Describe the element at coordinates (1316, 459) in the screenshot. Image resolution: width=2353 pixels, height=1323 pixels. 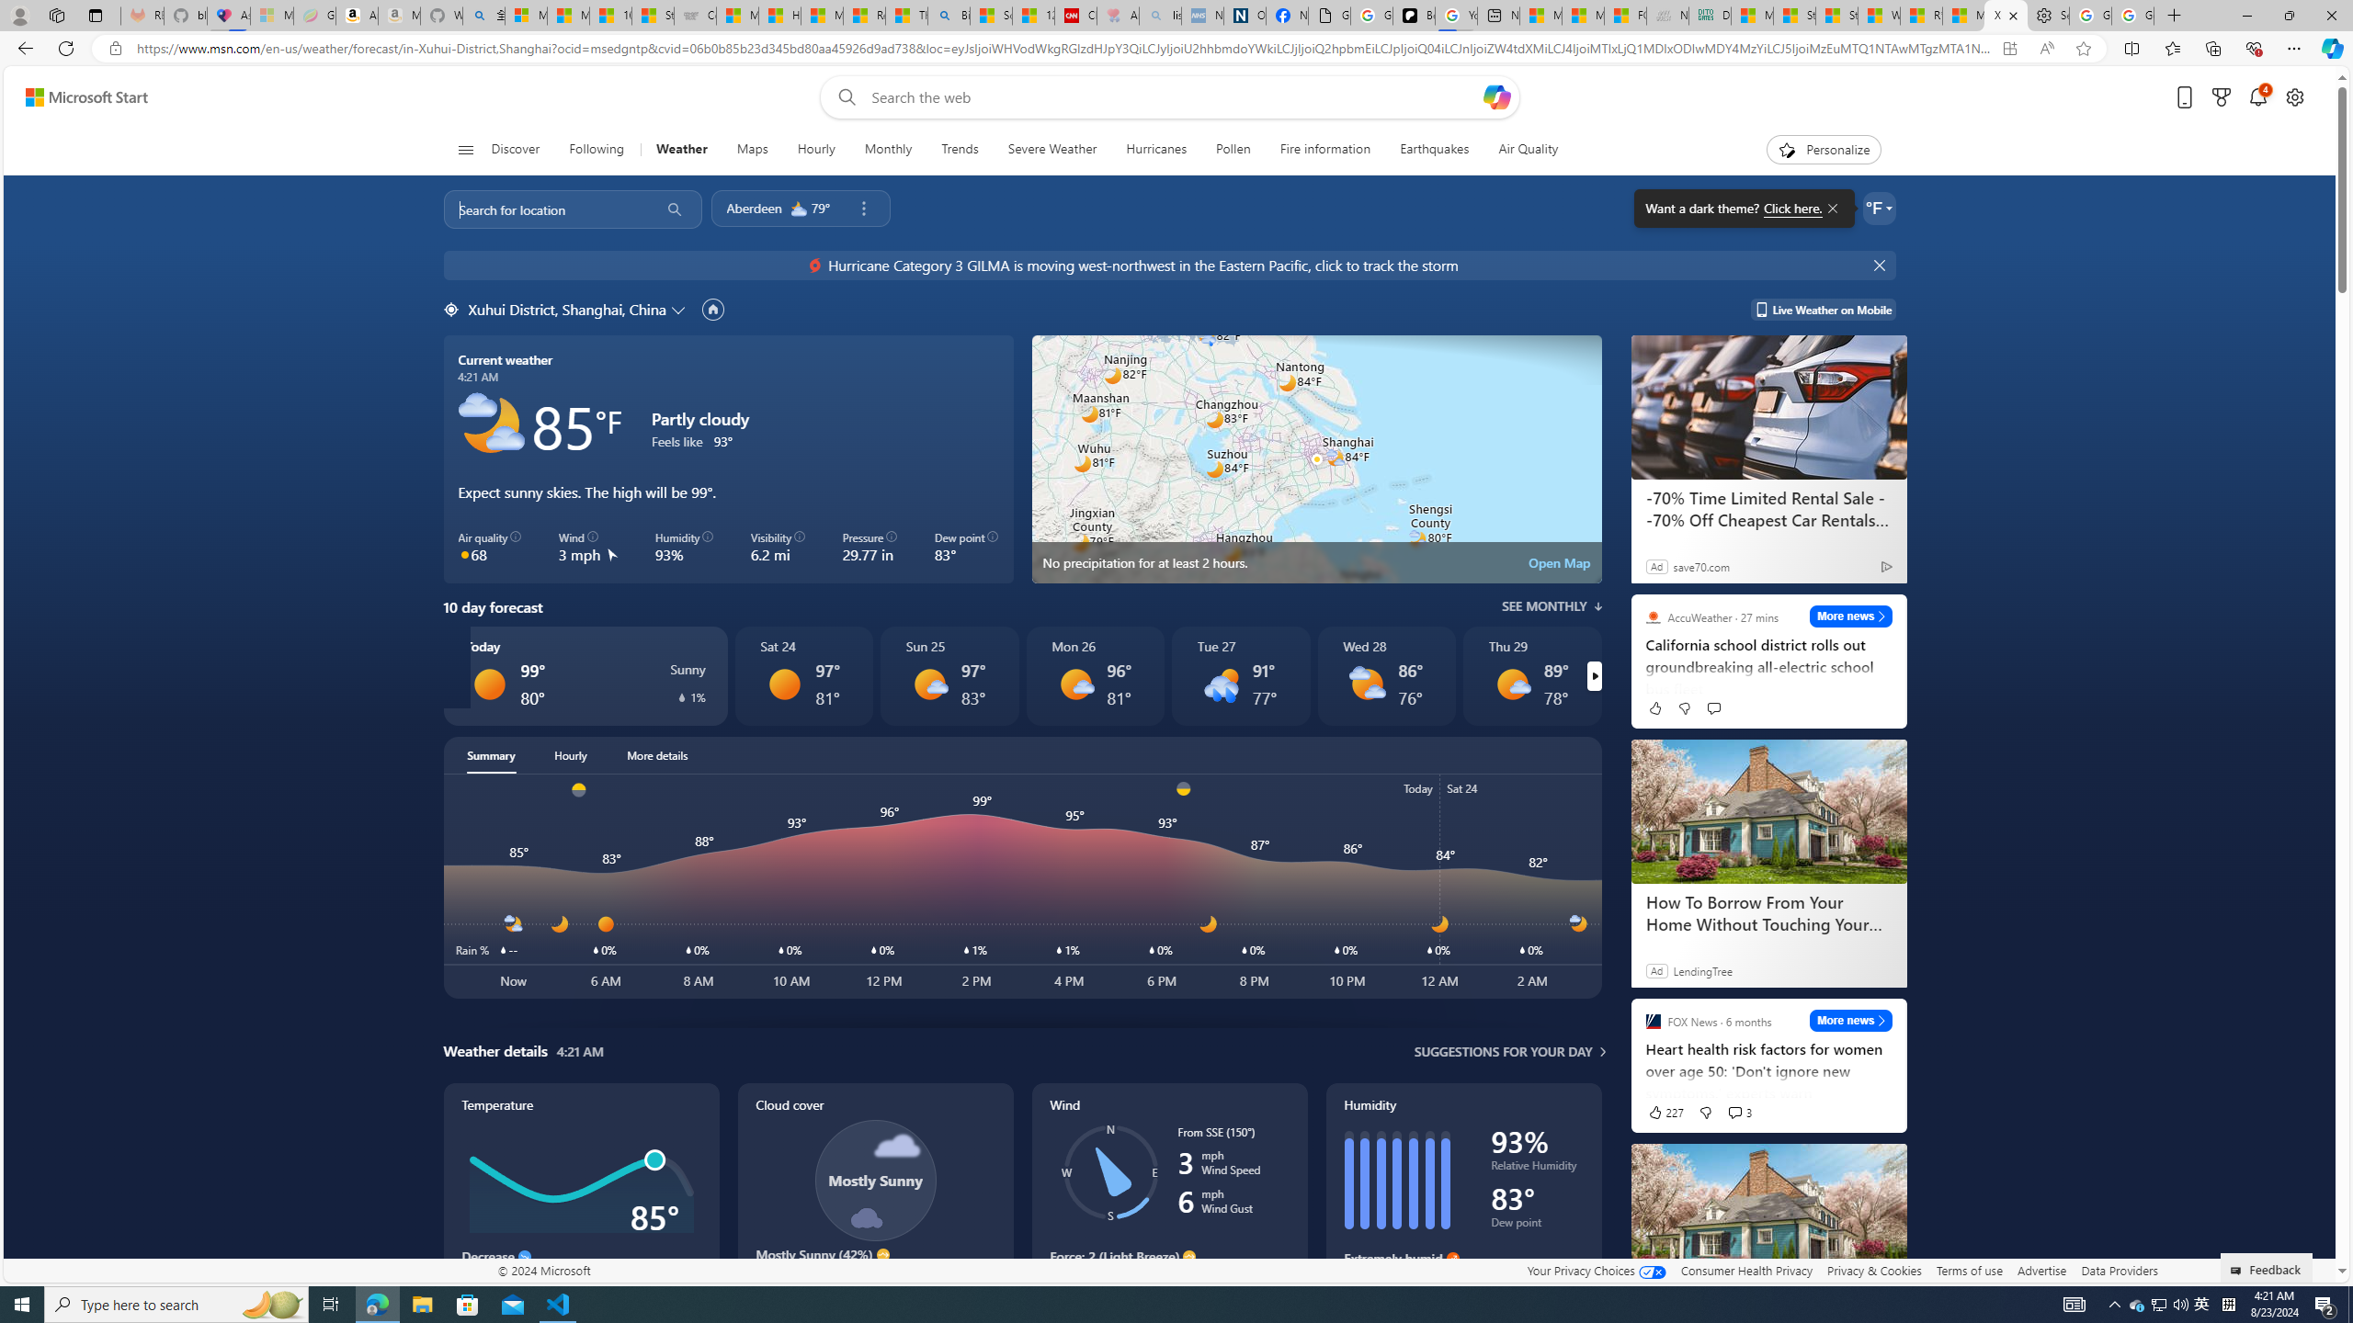
I see `Class: miniMapRadarSVGView-DS-EntryPoint1-1` at that location.